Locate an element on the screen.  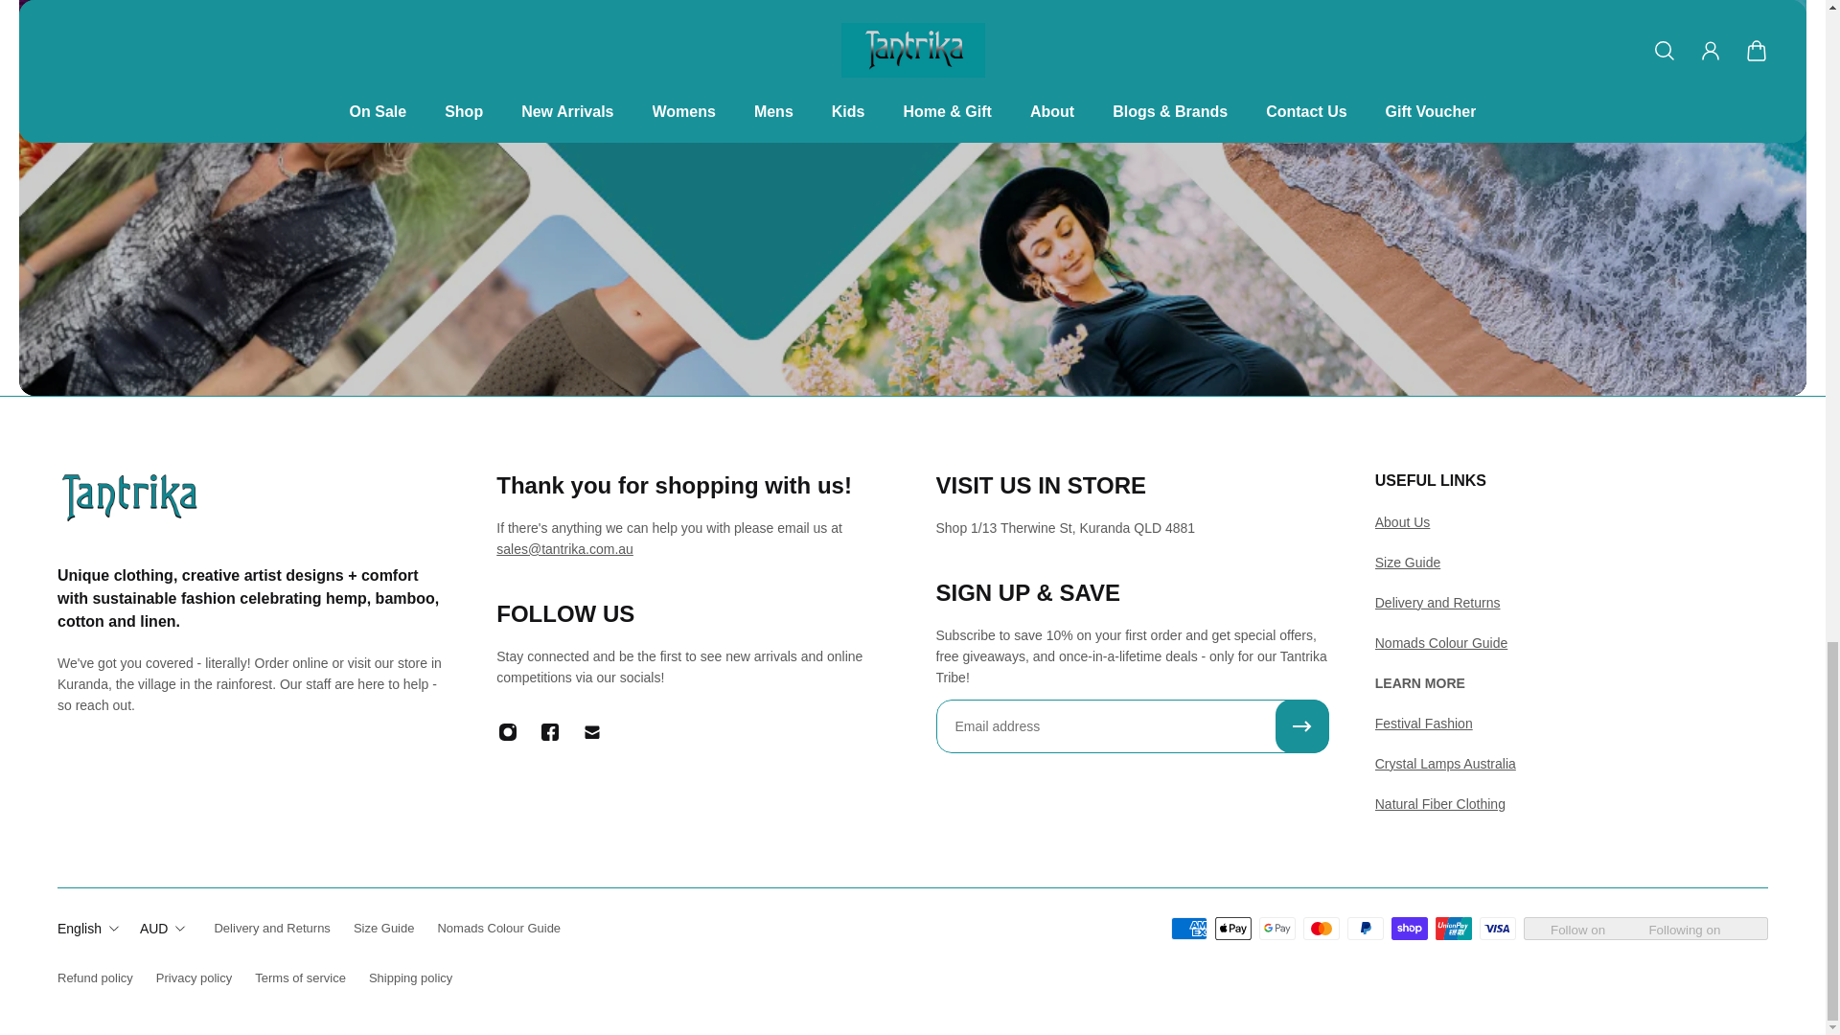
Festival Fashion Australia is located at coordinates (1424, 723).